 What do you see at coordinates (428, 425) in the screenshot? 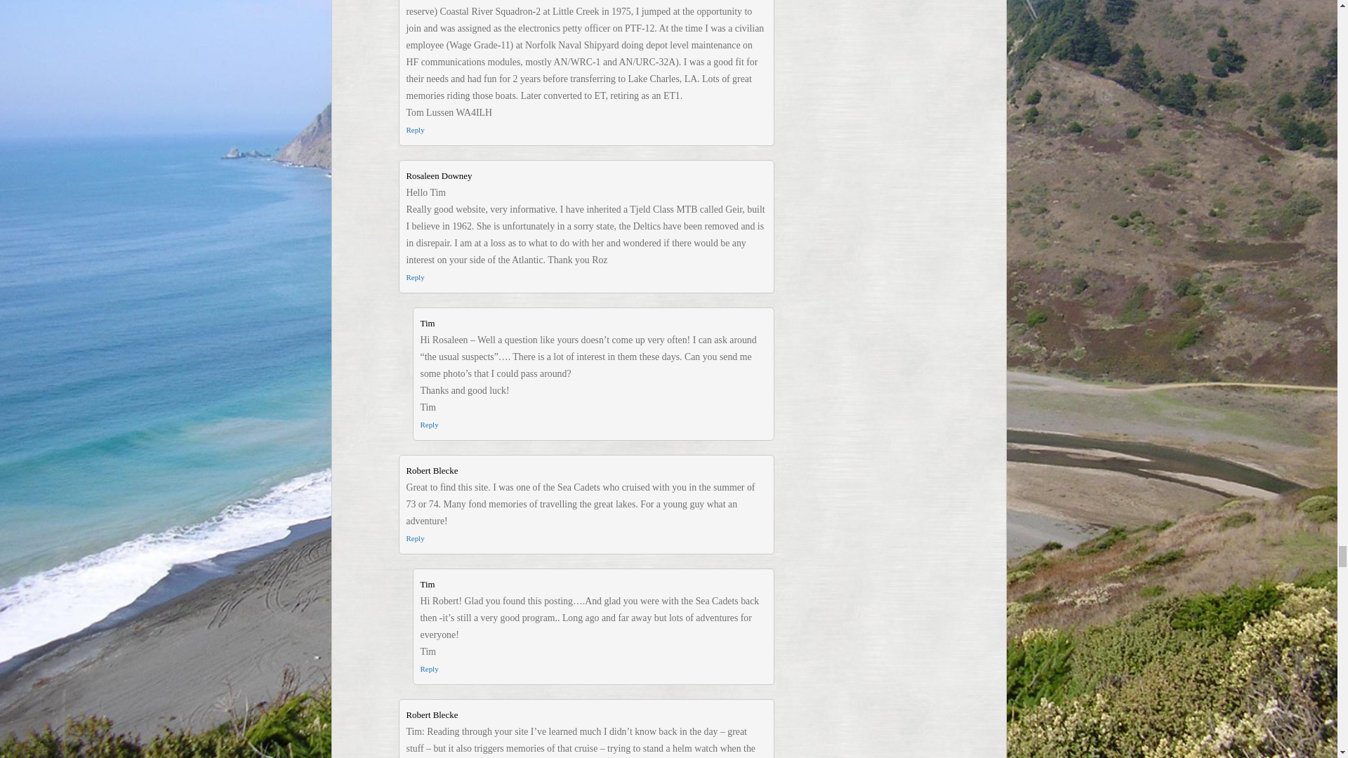
I see `Reply` at bounding box center [428, 425].